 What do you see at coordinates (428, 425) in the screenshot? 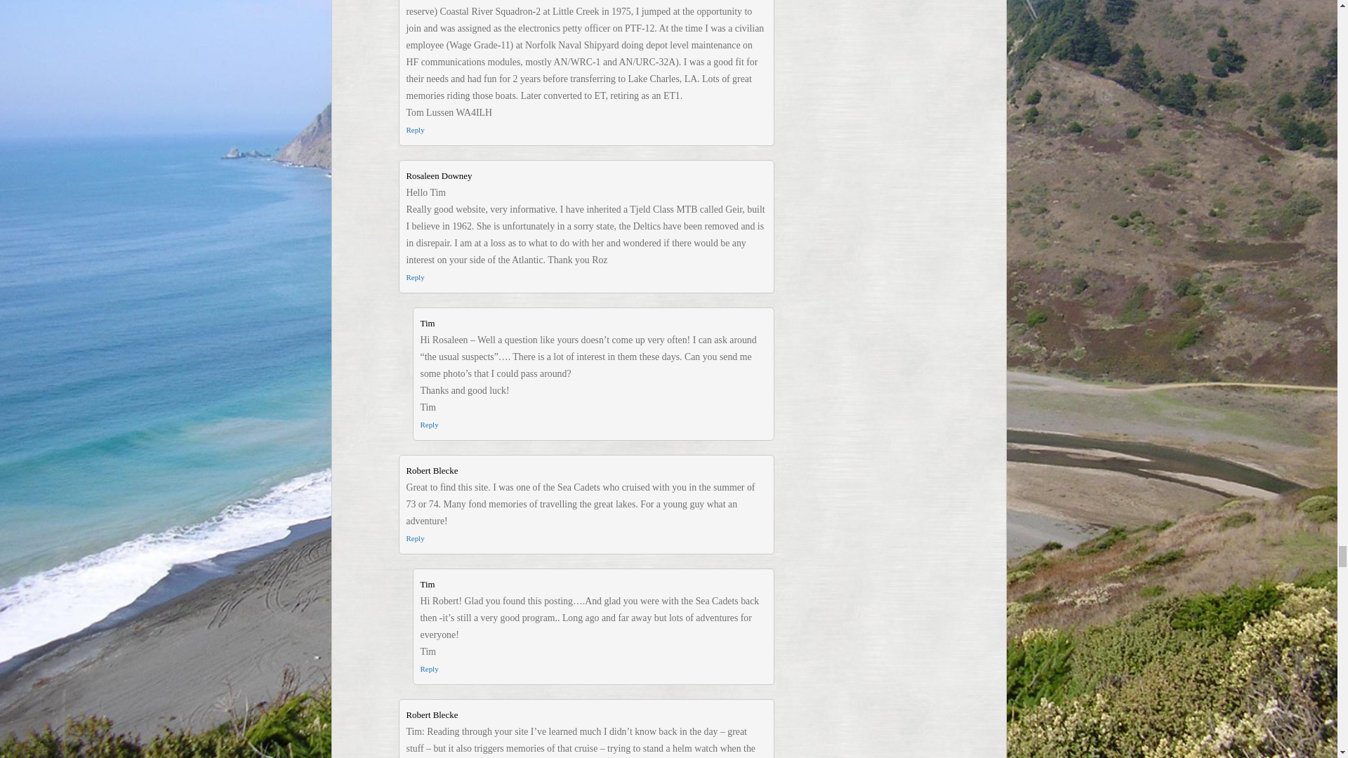
I see `Reply` at bounding box center [428, 425].